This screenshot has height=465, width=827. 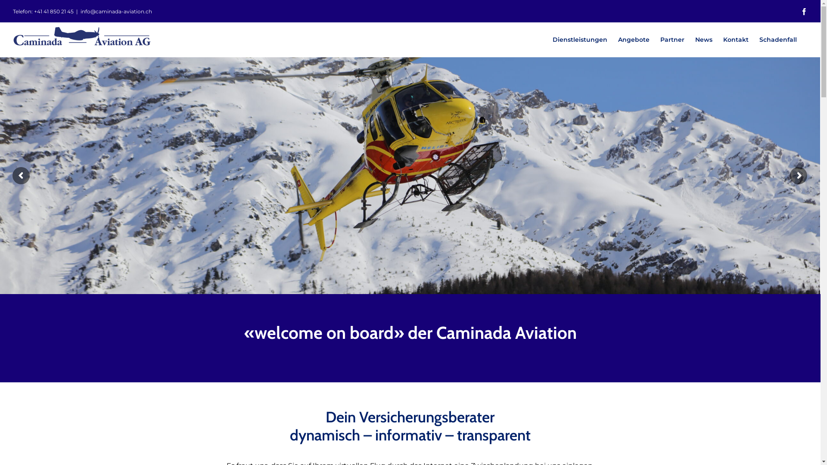 I want to click on News, so click(x=704, y=40).